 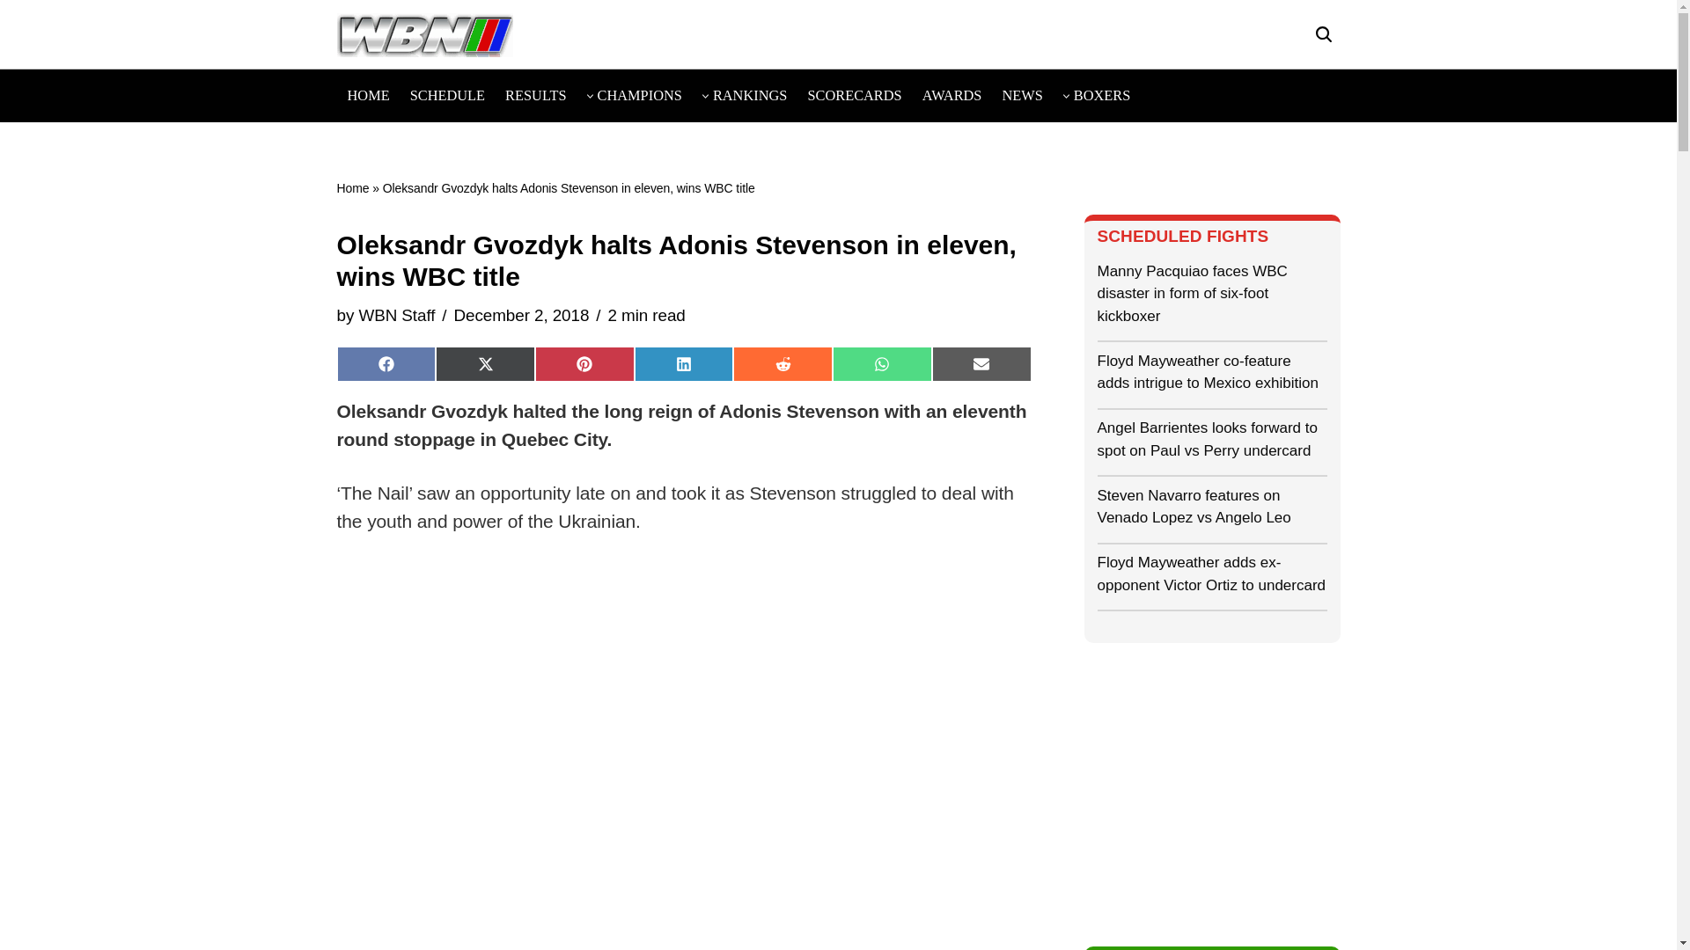 What do you see at coordinates (952, 95) in the screenshot?
I see `AWARDS` at bounding box center [952, 95].